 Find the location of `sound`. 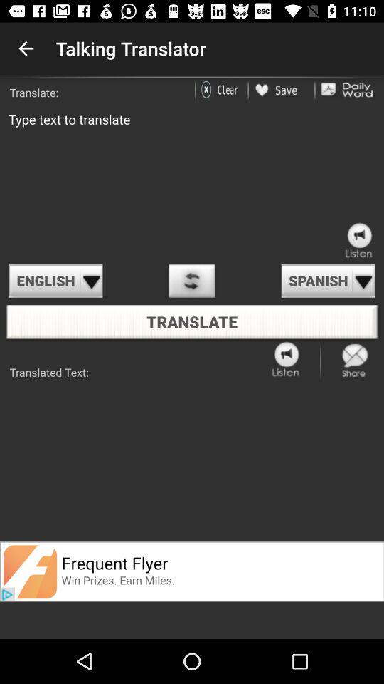

sound is located at coordinates (287, 361).